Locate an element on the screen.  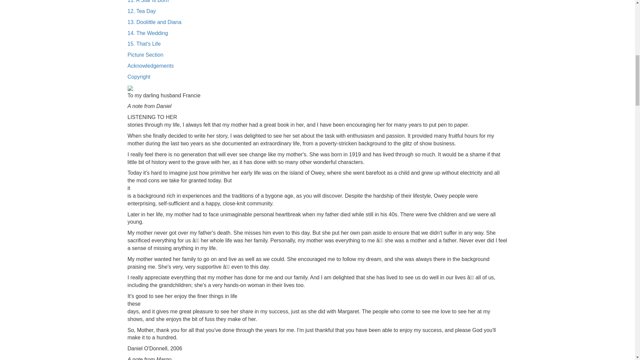
11. A Star is Born is located at coordinates (148, 1).